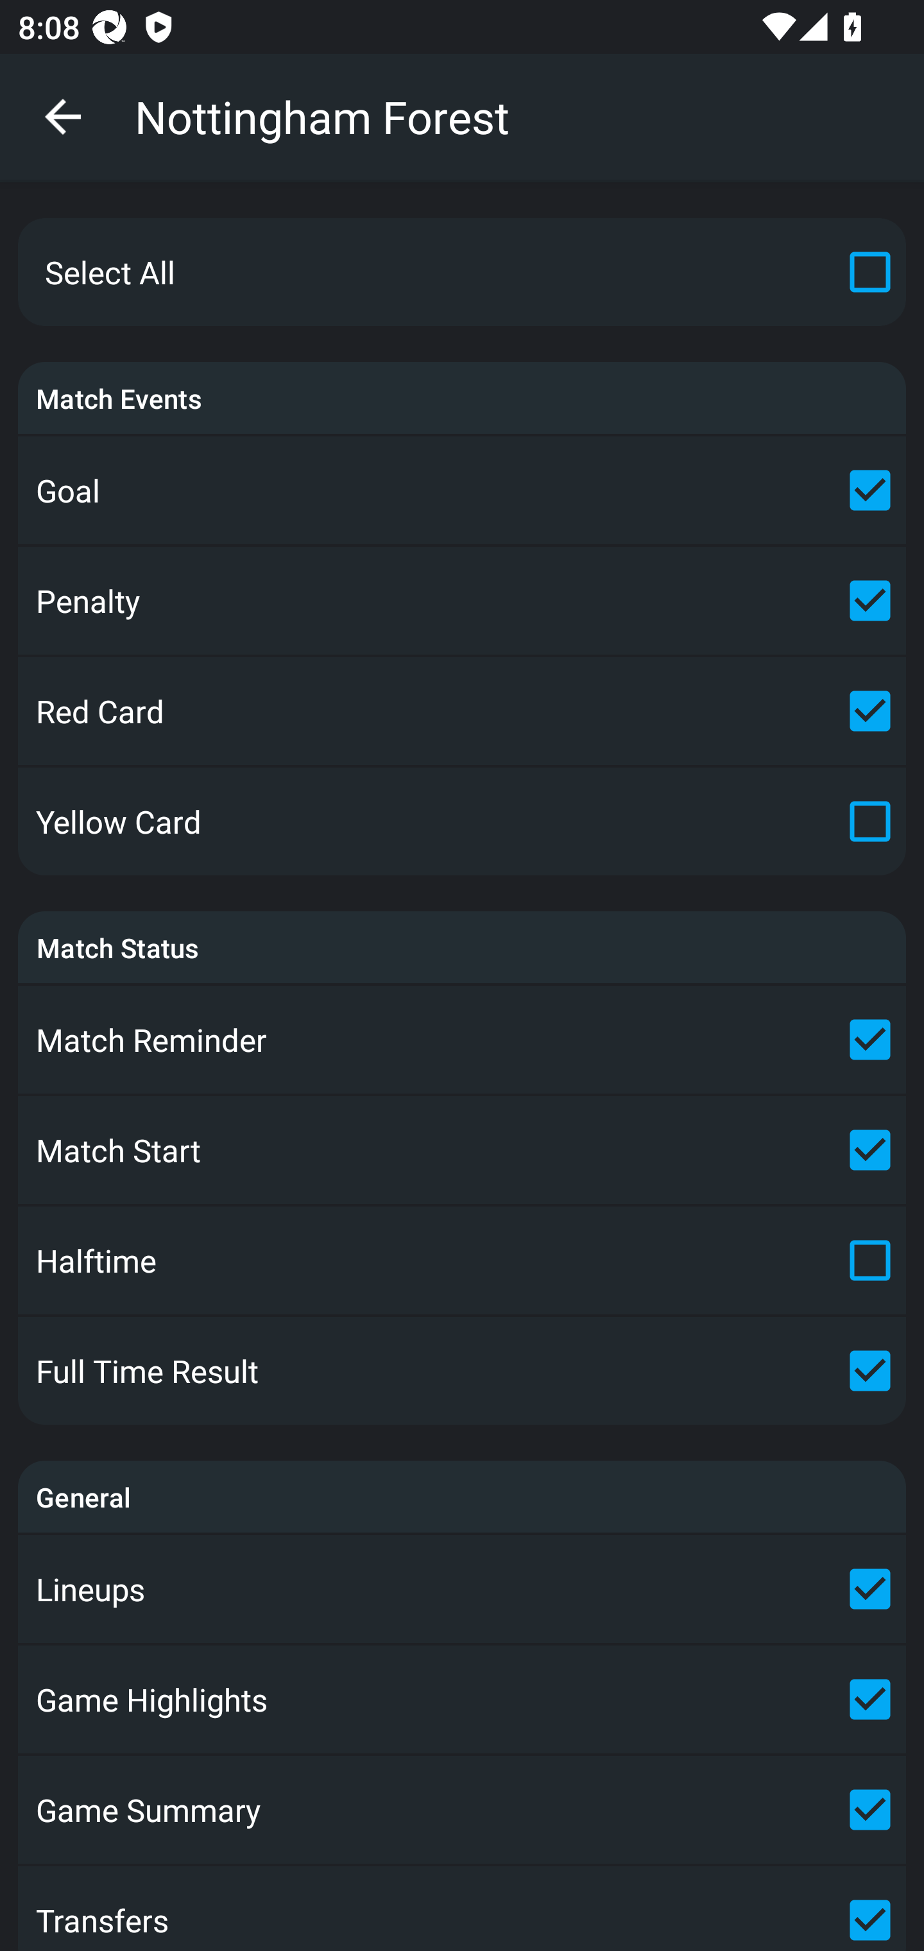 The height and width of the screenshot is (1951, 924). I want to click on Red Card, so click(462, 711).